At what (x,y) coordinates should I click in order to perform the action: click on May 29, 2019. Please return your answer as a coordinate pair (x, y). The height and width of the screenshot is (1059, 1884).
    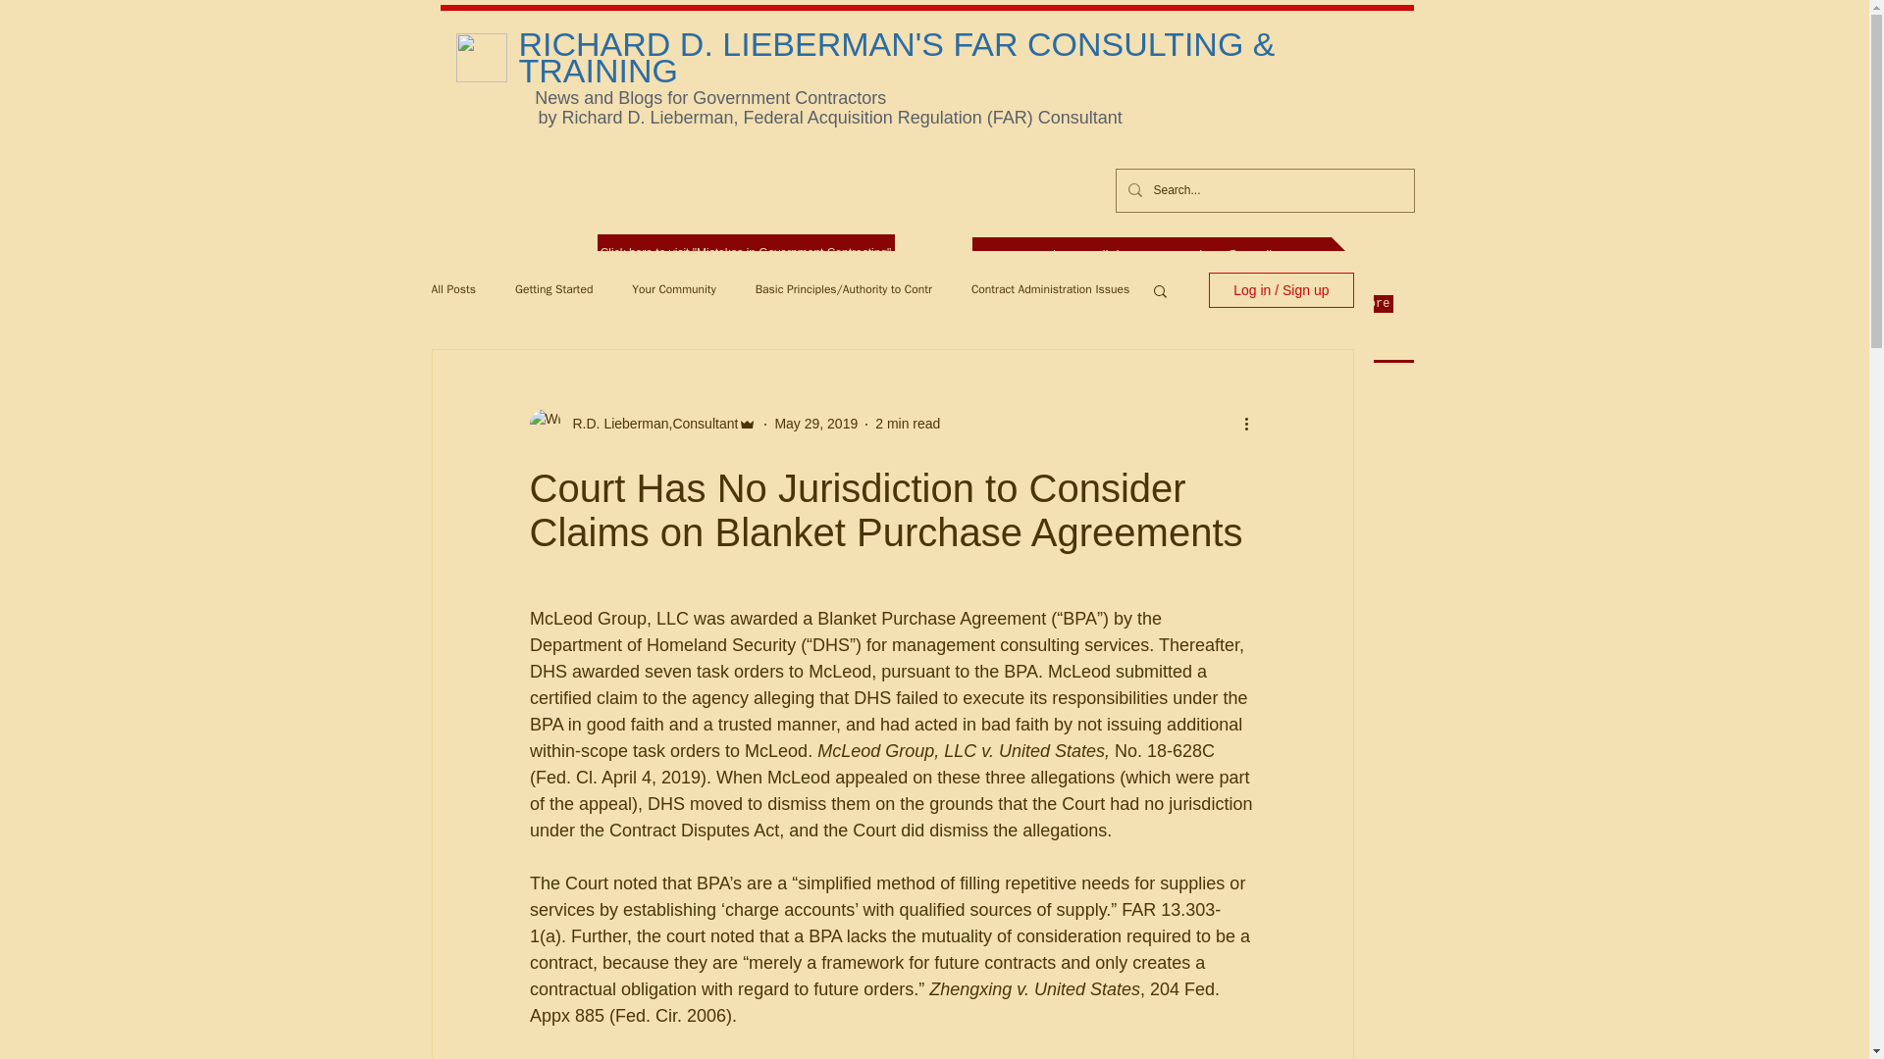
    Looking at the image, I should click on (815, 424).